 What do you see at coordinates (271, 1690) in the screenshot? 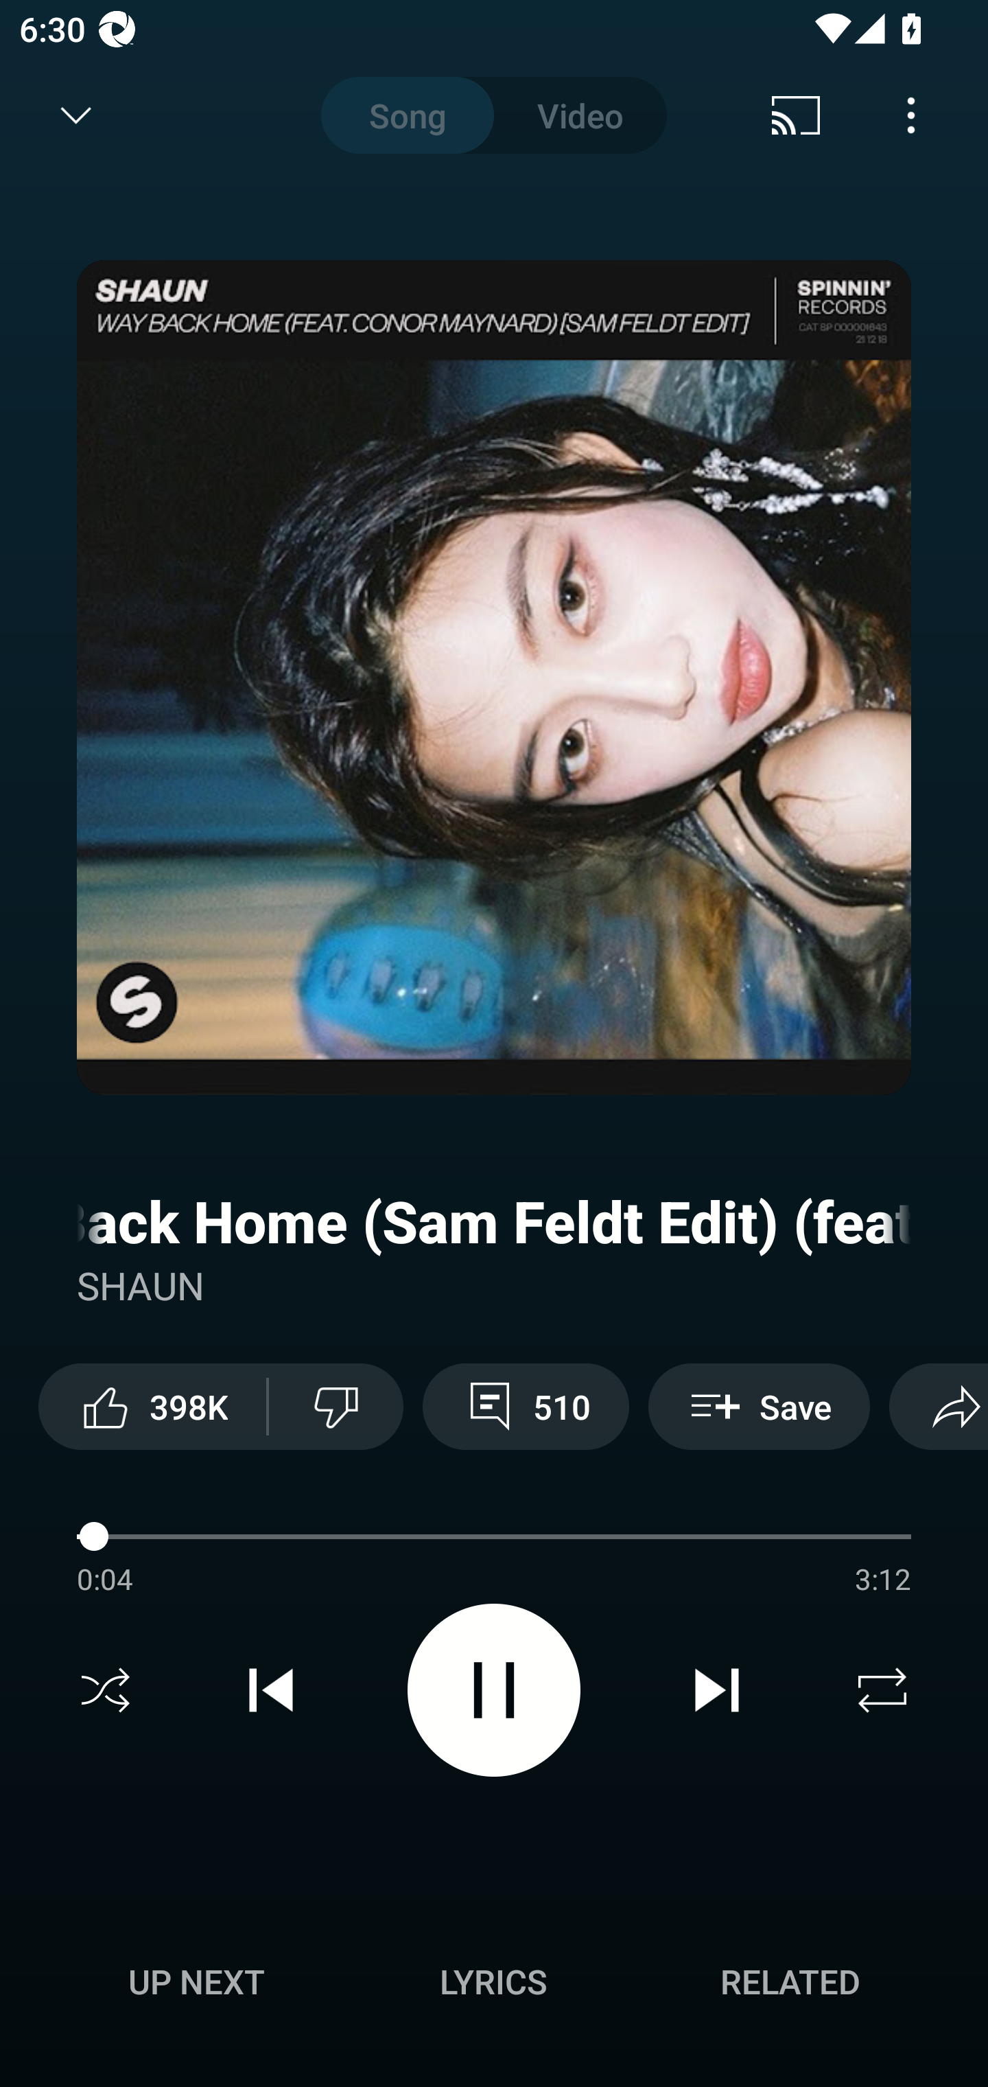
I see `Previous track` at bounding box center [271, 1690].